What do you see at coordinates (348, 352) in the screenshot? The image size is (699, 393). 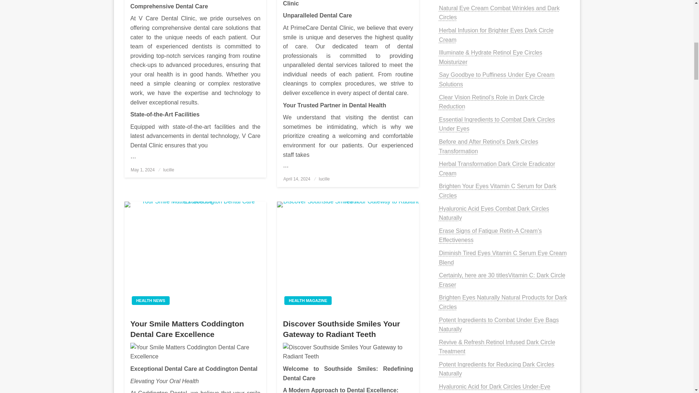 I see `Discover Southside Smiles Your Gateway to Radiant Teeth` at bounding box center [348, 352].